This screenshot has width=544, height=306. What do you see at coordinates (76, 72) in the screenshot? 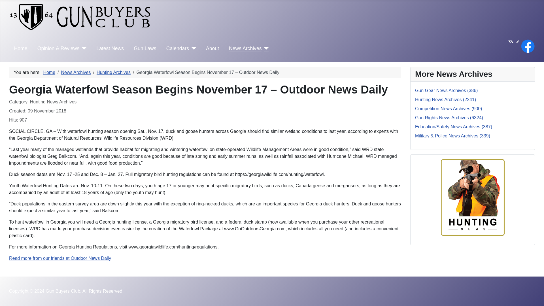
I see `News Archives` at bounding box center [76, 72].